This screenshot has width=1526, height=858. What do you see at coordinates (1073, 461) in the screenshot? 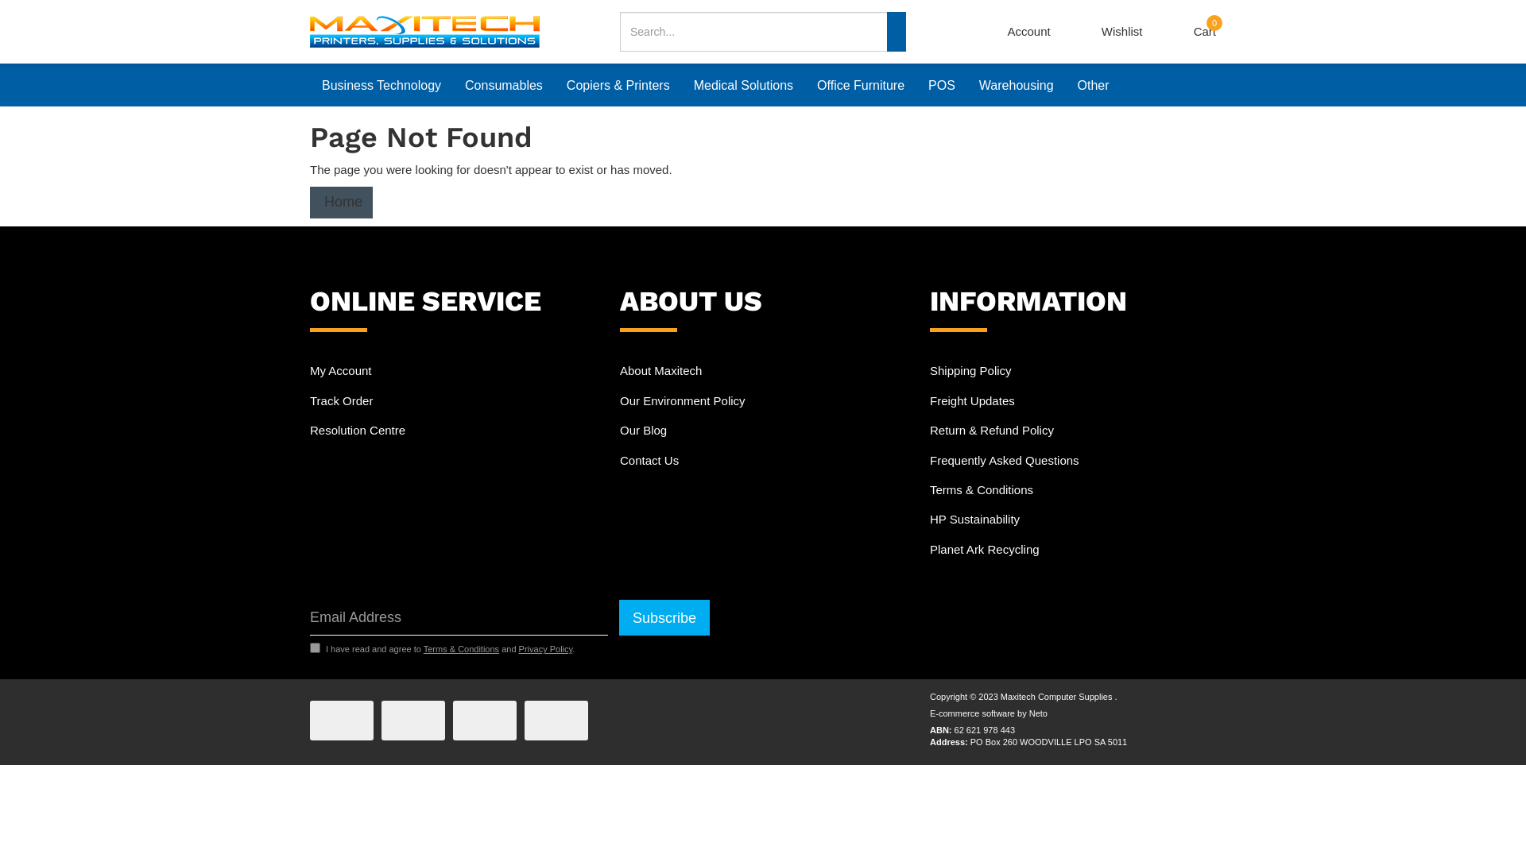
I see `Frequently Asked Questions` at bounding box center [1073, 461].